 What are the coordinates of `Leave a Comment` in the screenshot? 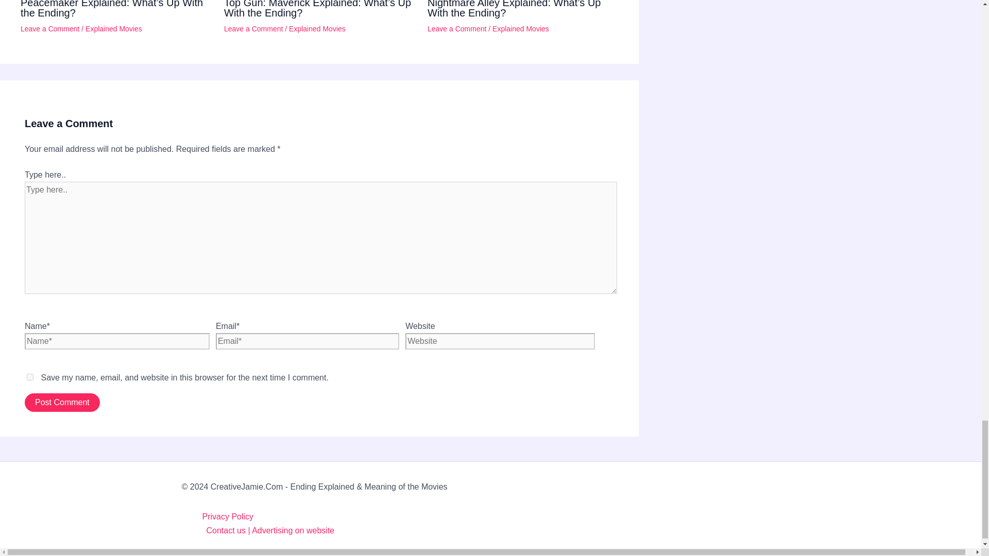 It's located at (456, 28).